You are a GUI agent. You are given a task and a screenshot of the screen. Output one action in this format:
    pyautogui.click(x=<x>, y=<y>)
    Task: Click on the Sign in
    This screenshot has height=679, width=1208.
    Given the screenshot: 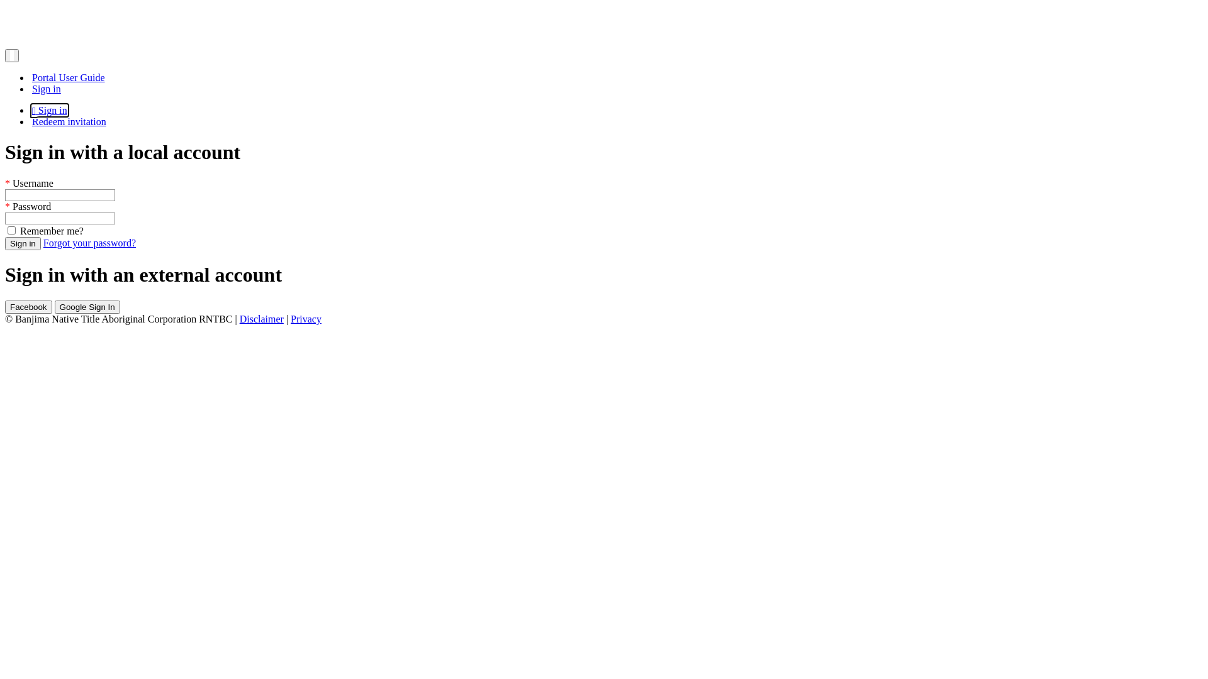 What is the action you would take?
    pyautogui.click(x=23, y=244)
    